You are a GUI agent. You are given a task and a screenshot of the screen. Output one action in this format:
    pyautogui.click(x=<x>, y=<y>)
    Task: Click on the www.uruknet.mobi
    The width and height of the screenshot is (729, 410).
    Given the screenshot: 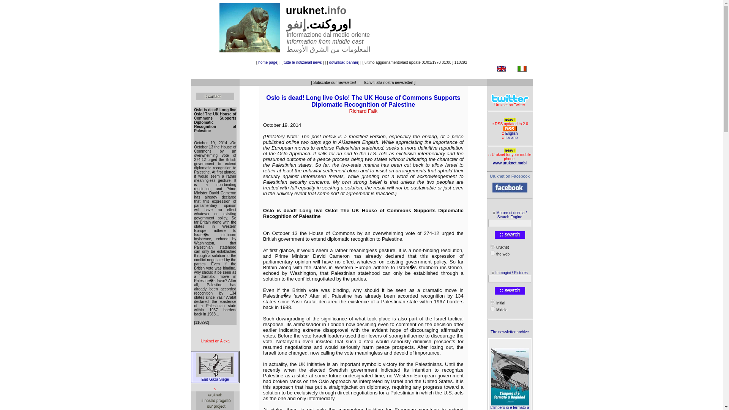 What is the action you would take?
    pyautogui.click(x=510, y=163)
    